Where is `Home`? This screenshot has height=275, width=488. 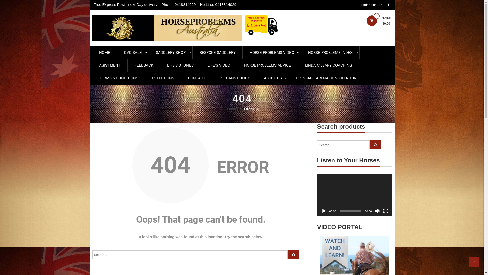 Home is located at coordinates (232, 109).